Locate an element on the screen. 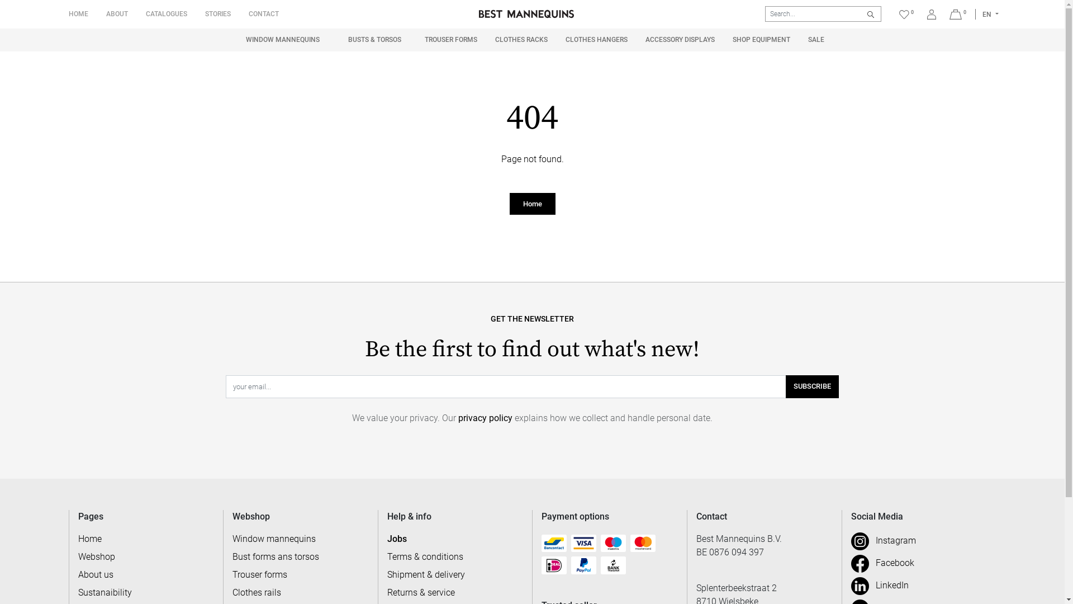  Clothes rails is located at coordinates (257, 593).